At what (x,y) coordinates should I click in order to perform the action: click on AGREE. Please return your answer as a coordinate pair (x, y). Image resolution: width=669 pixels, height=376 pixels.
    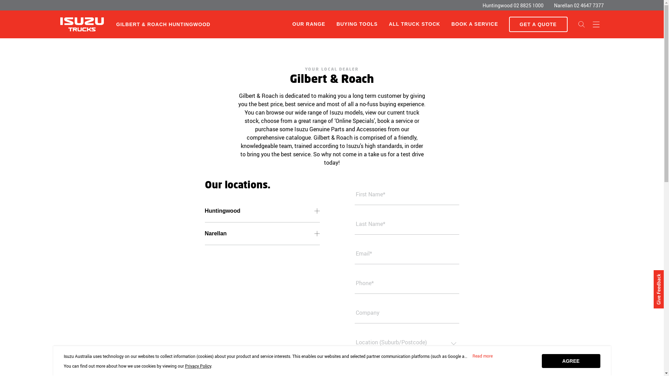
    Looking at the image, I should click on (571, 361).